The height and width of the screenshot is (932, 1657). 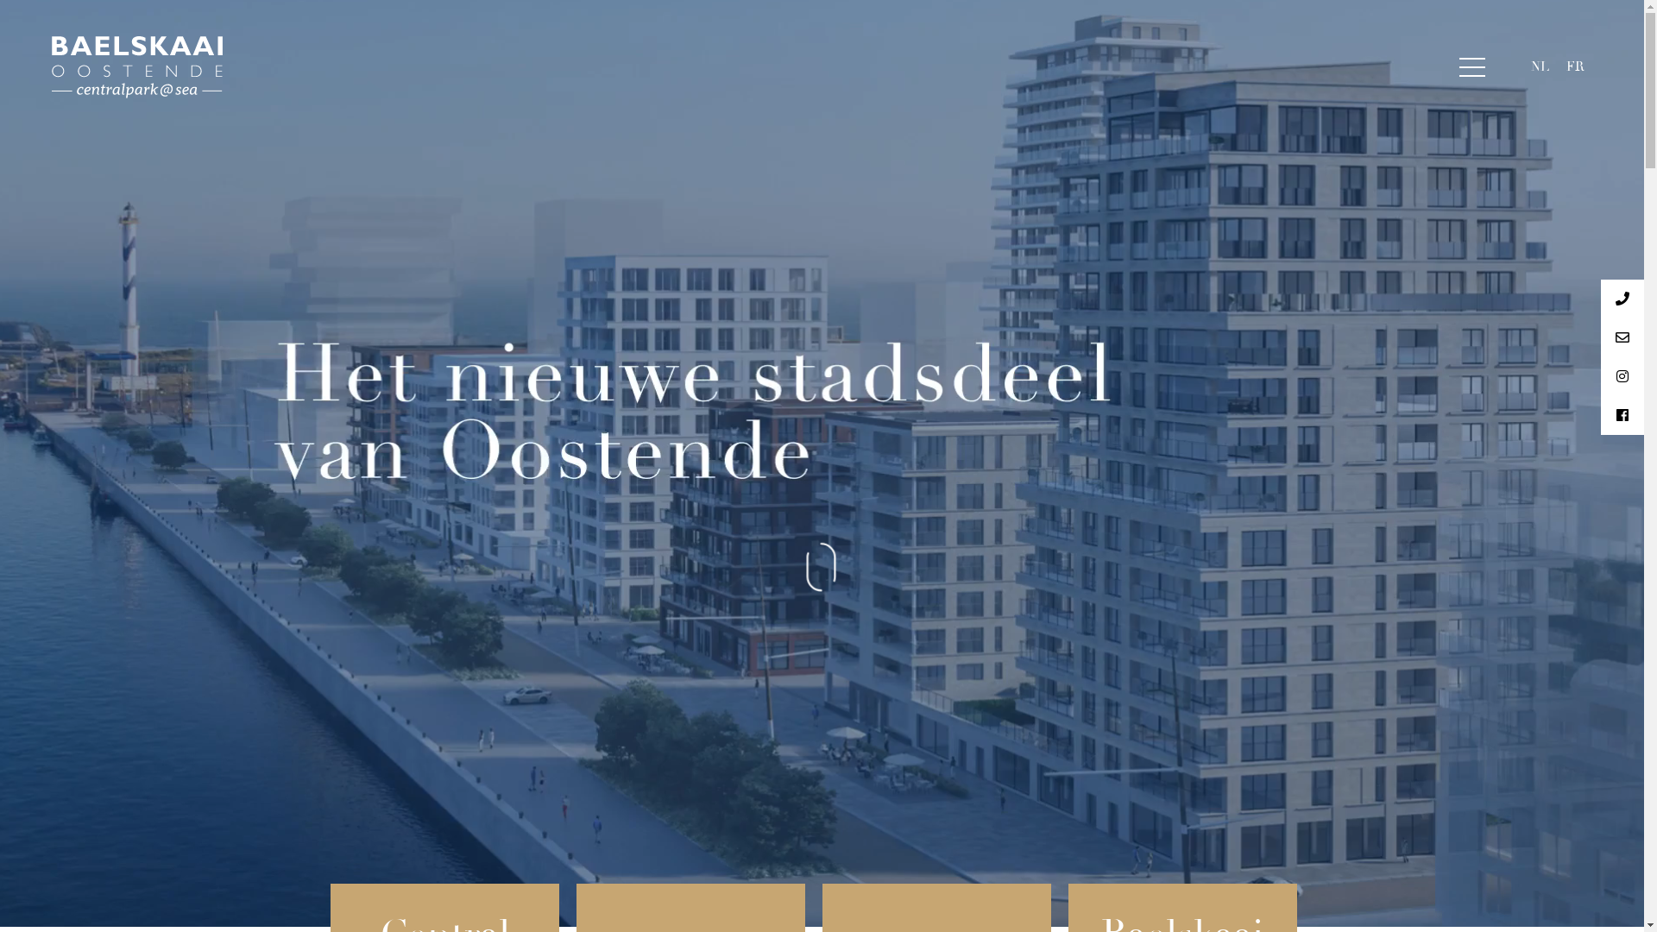 I want to click on NL, so click(x=1540, y=67).